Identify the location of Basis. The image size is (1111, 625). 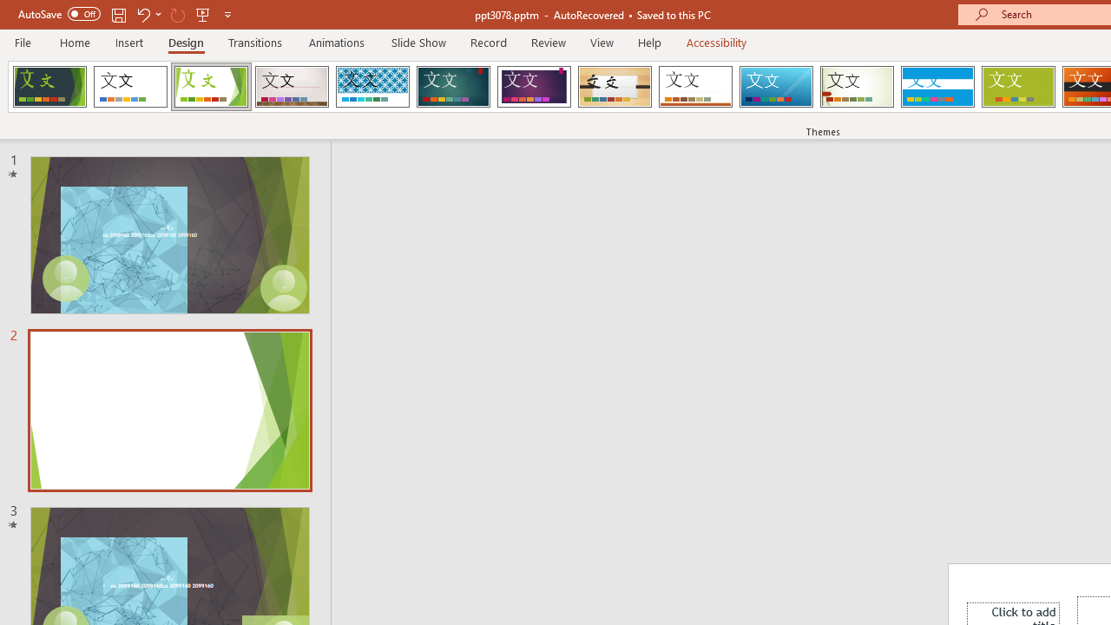
(1017, 87).